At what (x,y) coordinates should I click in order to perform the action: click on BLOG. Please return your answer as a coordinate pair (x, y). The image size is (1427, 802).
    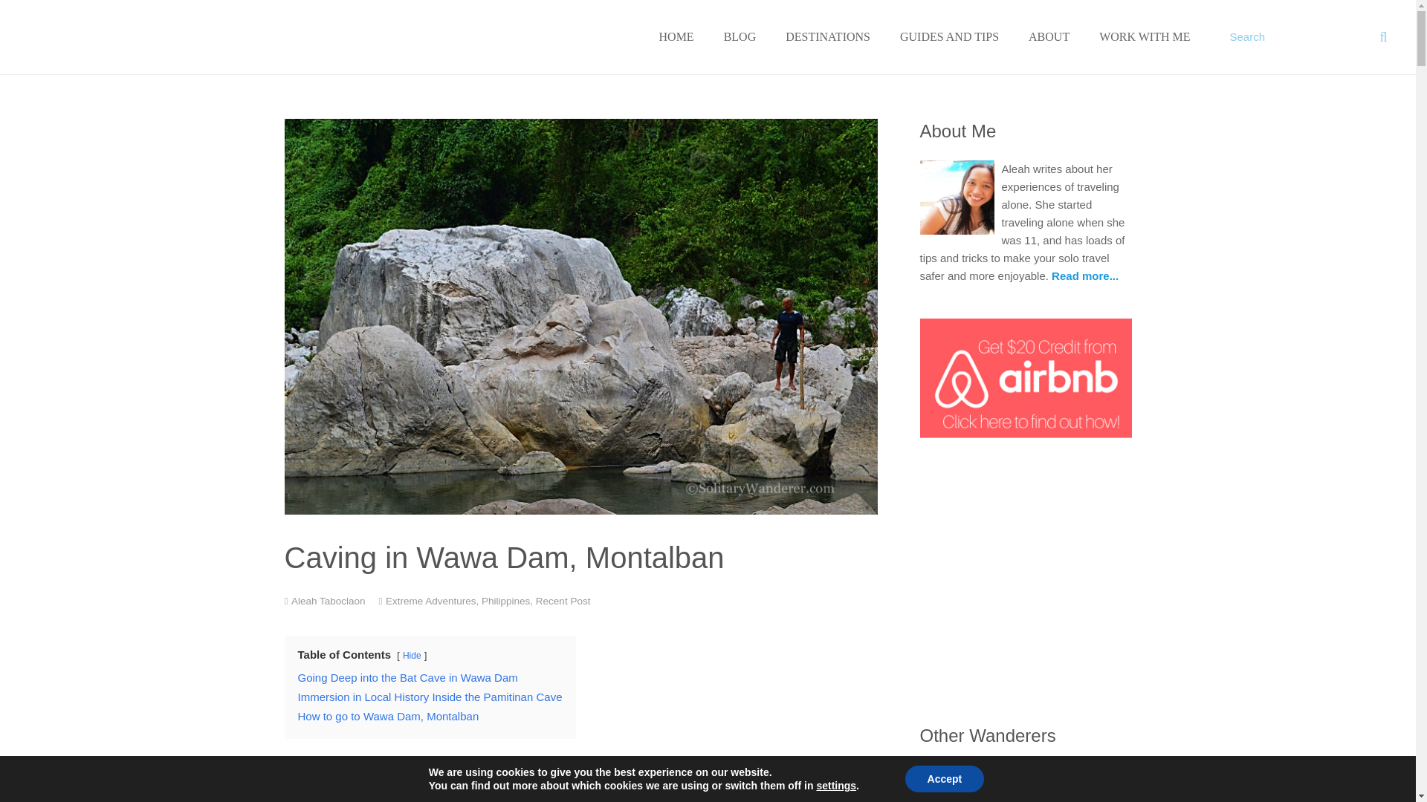
    Looking at the image, I should click on (740, 37).